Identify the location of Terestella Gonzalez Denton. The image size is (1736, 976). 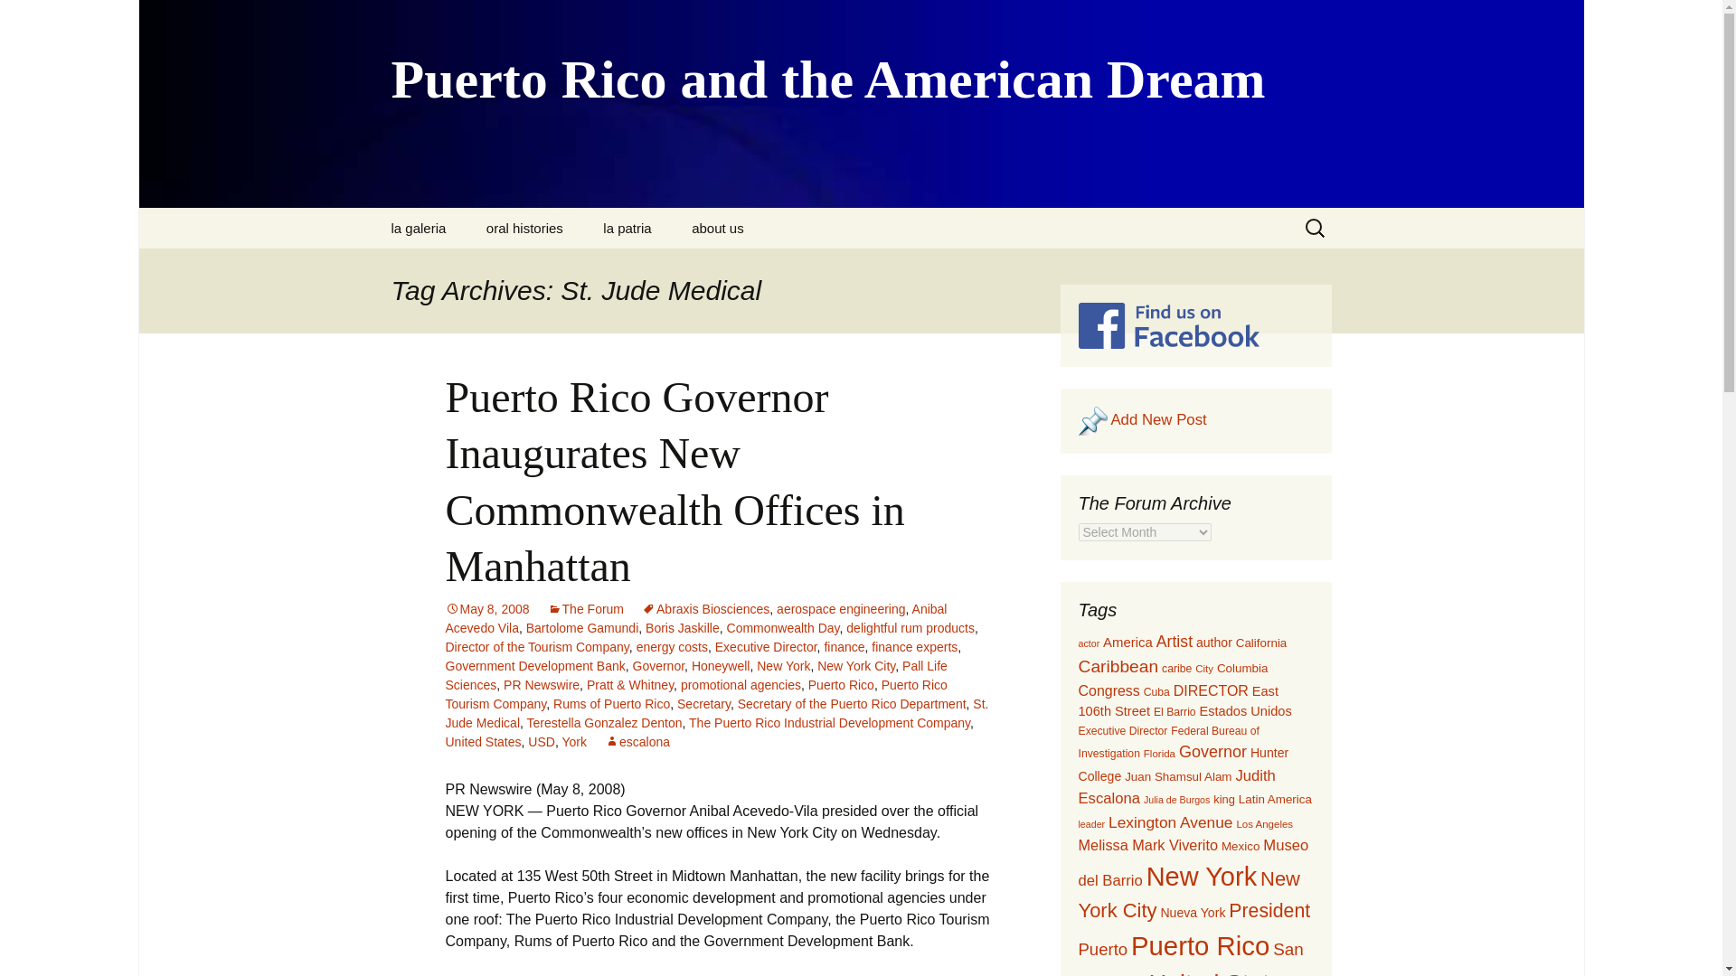
(604, 722).